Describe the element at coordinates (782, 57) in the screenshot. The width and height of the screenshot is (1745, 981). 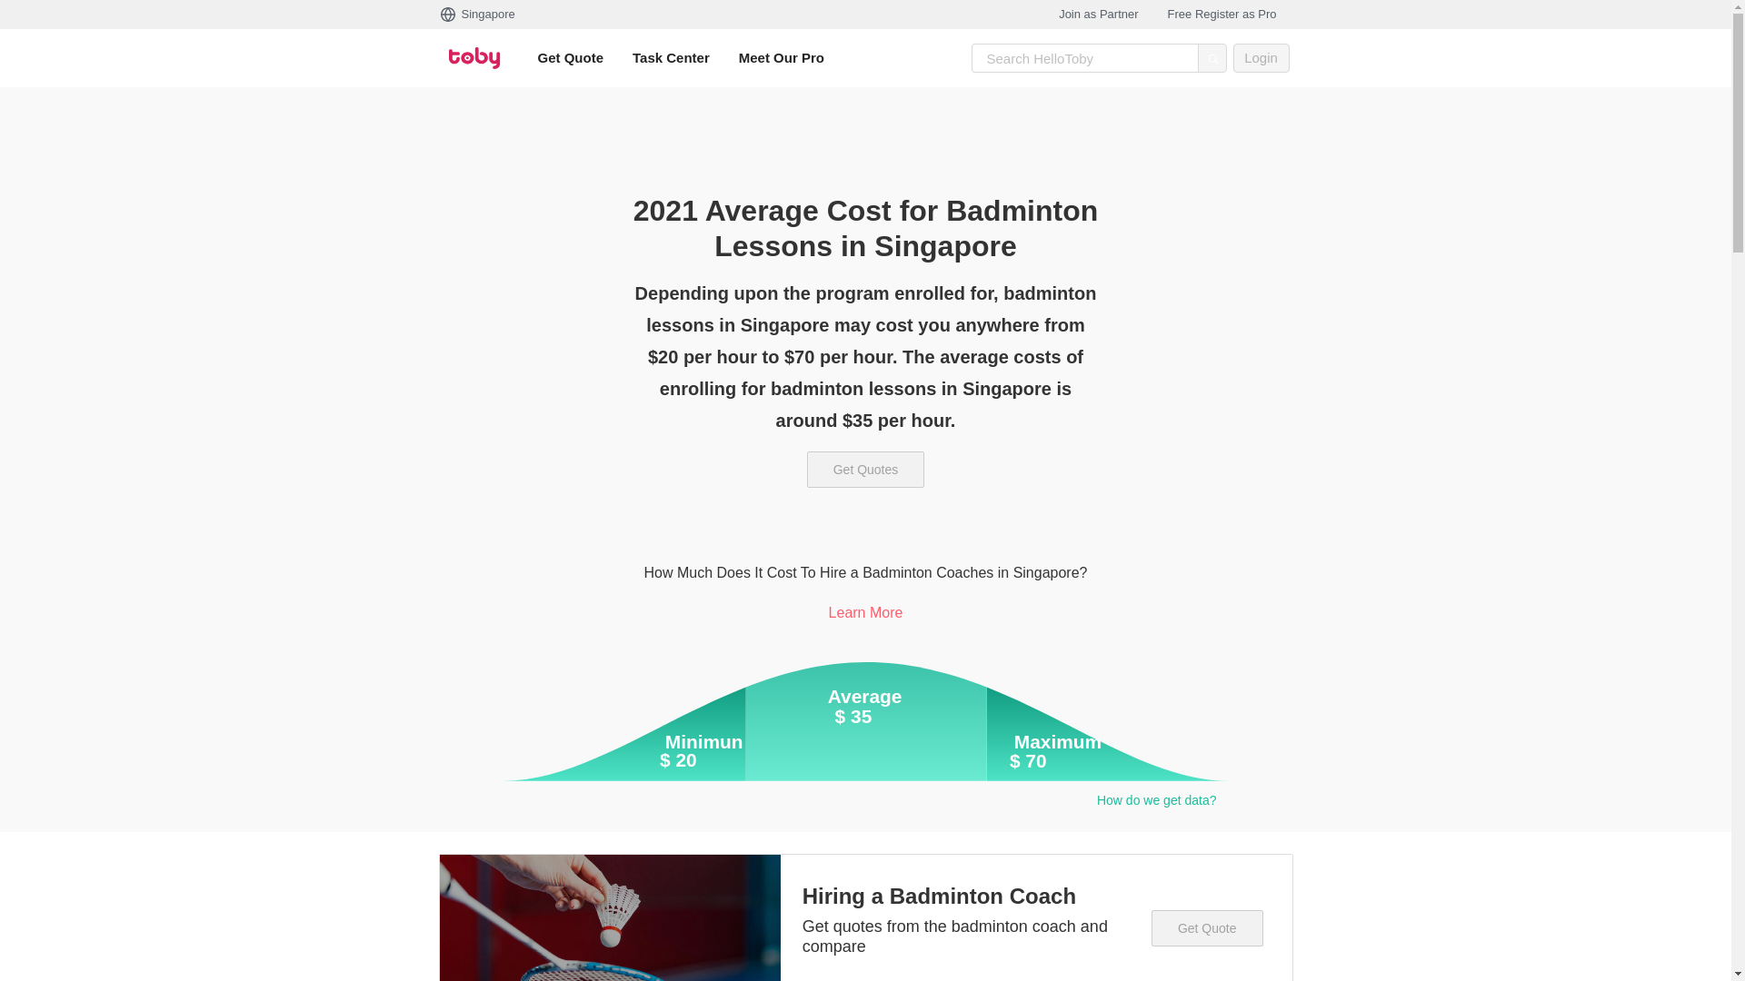
I see `Meet Our Pro` at that location.